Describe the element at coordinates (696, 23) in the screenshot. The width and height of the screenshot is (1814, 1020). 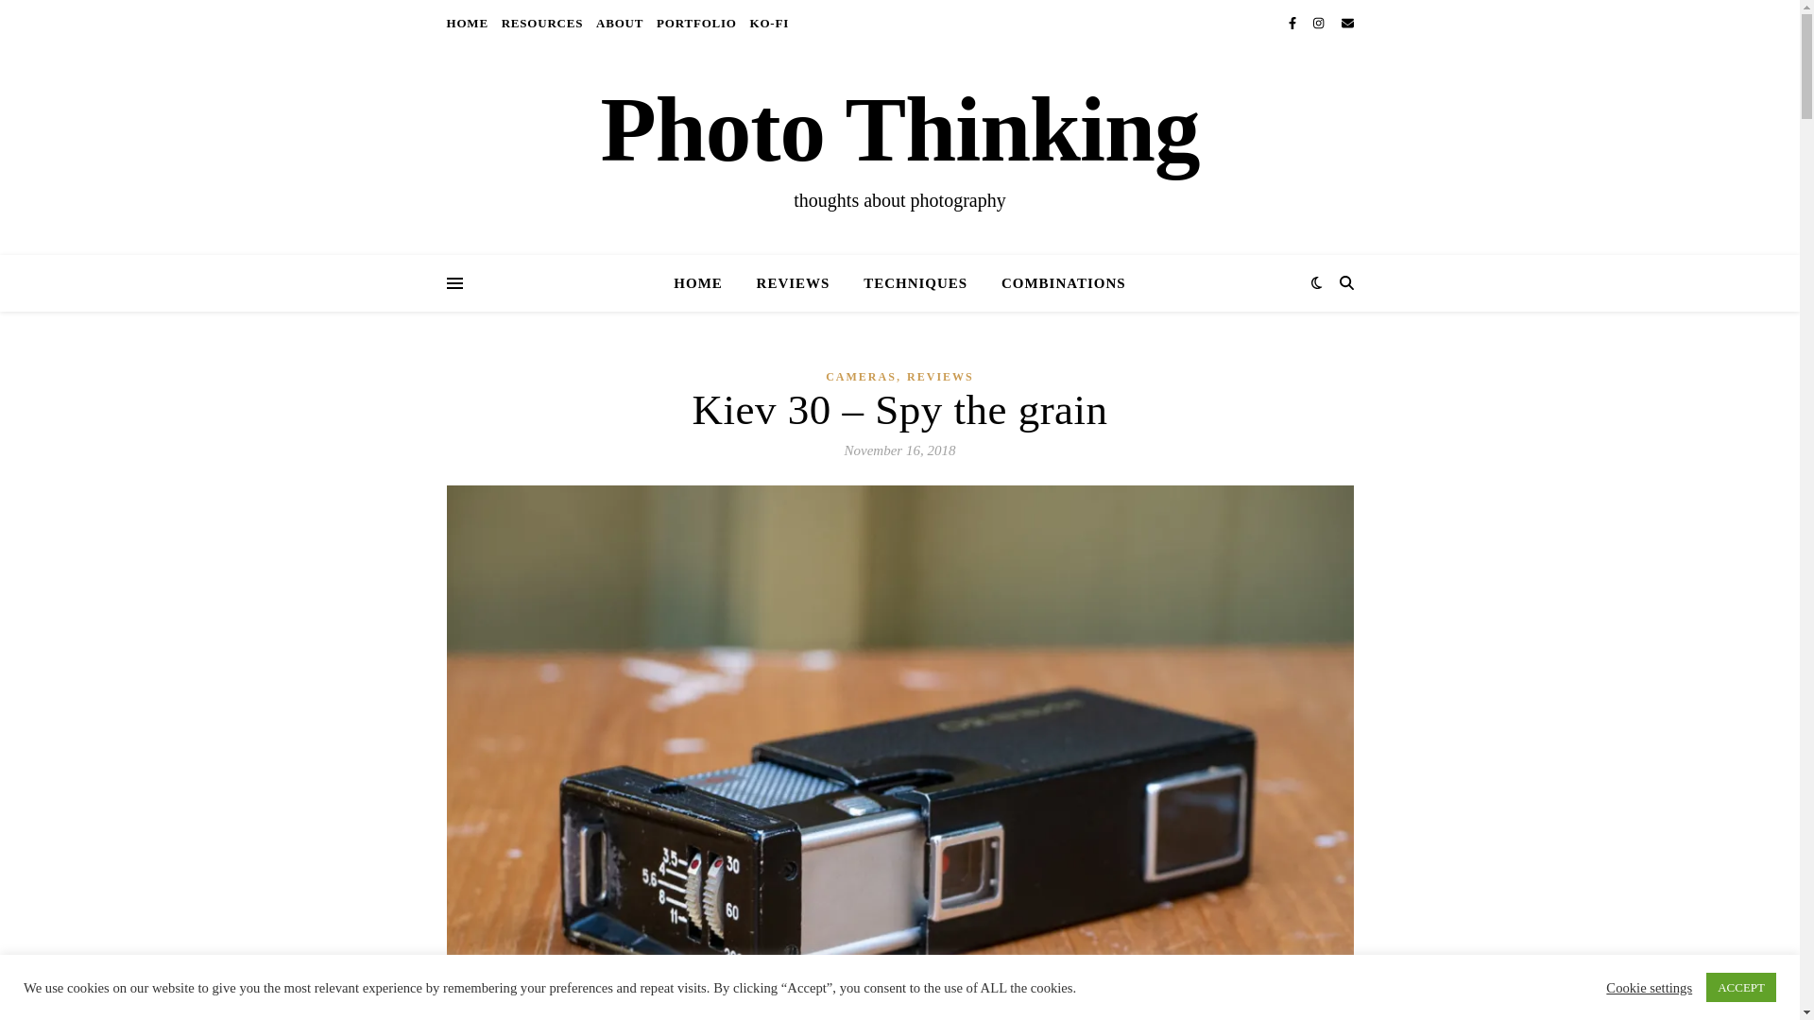
I see `PORTFOLIO` at that location.